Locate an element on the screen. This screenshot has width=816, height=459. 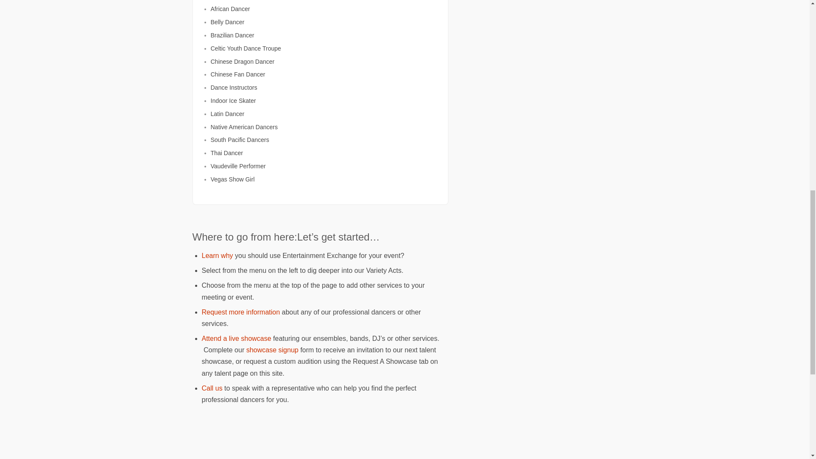
Attend a live showcase is located at coordinates (236, 338).